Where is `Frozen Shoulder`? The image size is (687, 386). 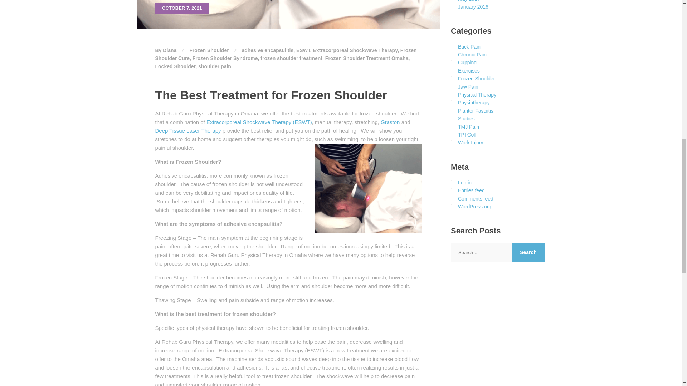
Frozen Shoulder is located at coordinates (209, 50).